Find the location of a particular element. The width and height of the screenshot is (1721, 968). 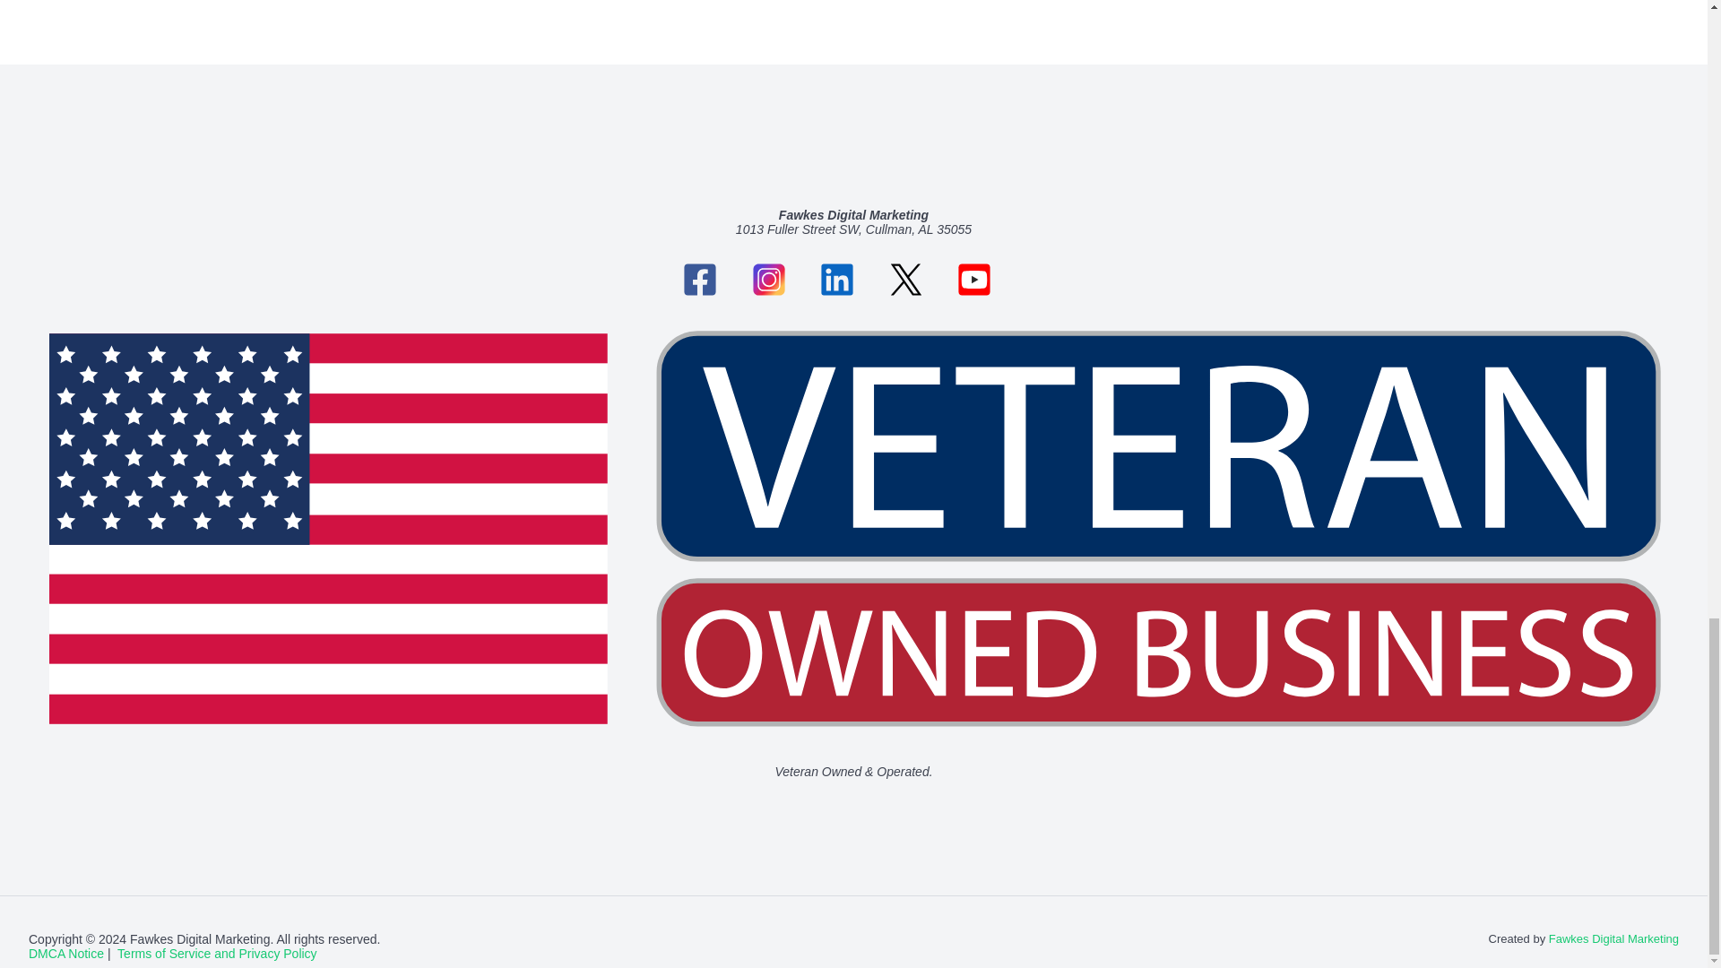

Fawkes Digital Marketing's LinkedIn Page is located at coordinates (848, 278).